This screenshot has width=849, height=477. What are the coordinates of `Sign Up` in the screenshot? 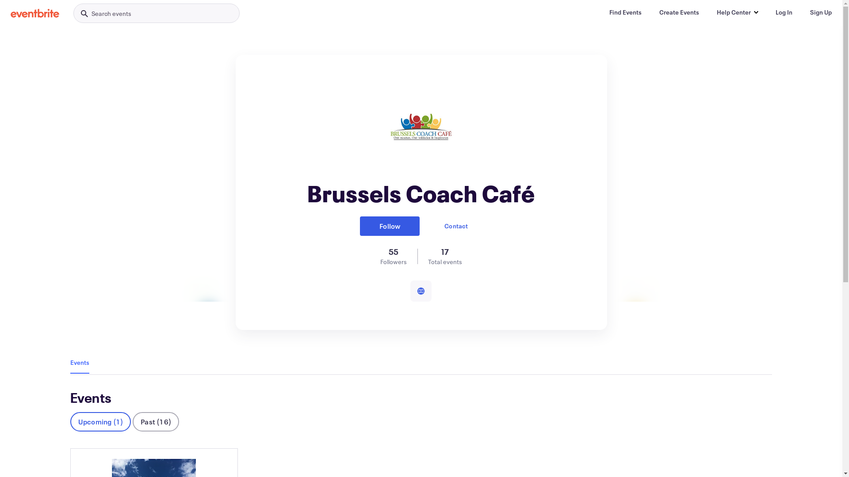 It's located at (821, 12).